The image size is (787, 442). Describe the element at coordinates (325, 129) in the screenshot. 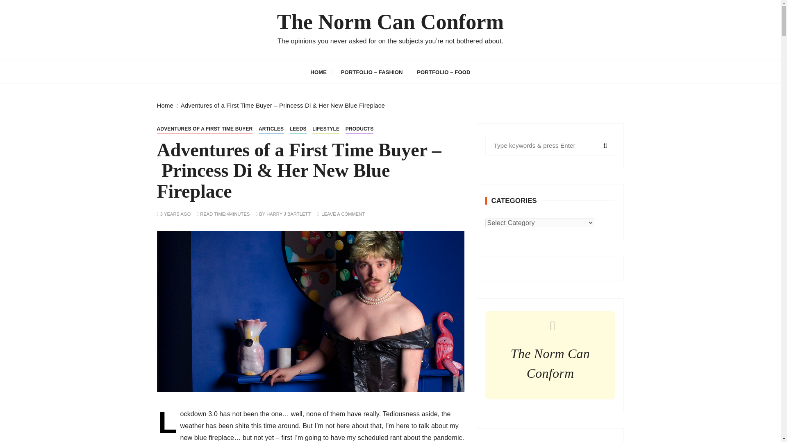

I see `LIFESTYLE` at that location.